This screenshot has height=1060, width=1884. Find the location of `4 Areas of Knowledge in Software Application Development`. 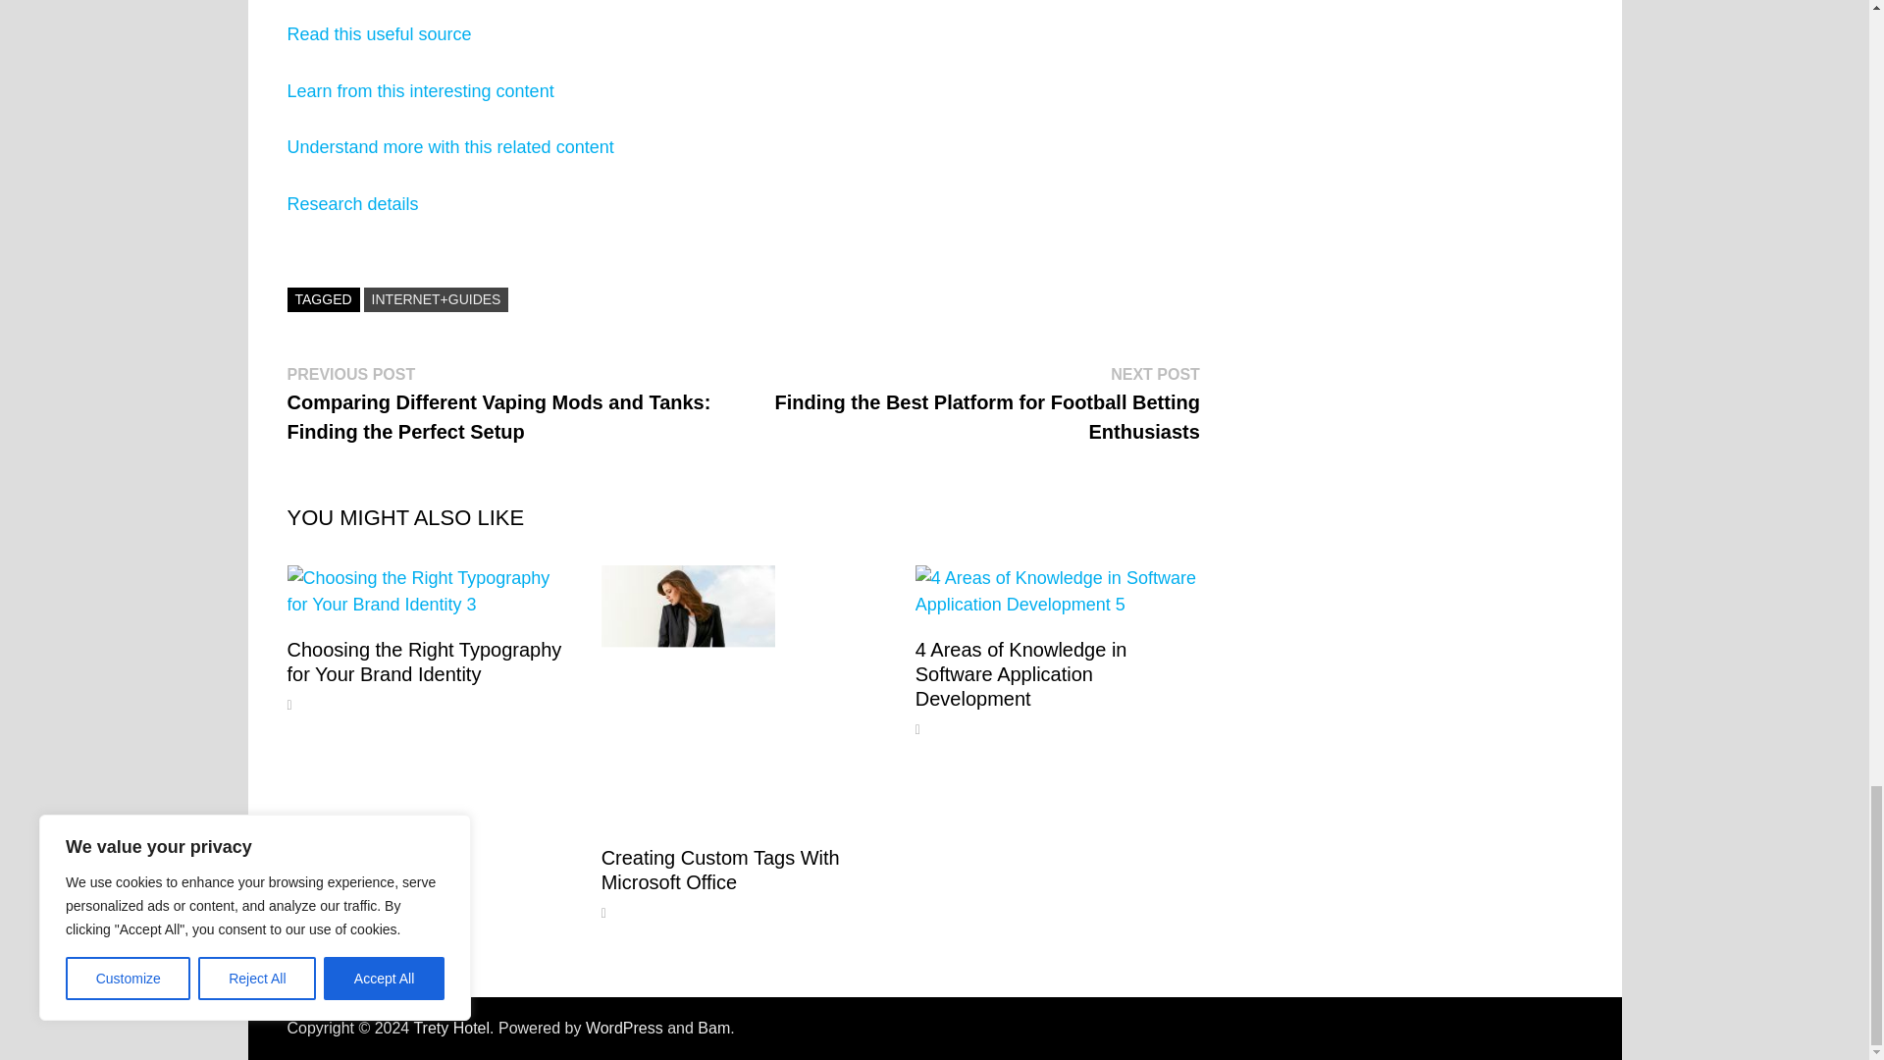

4 Areas of Knowledge in Software Application Development is located at coordinates (1020, 673).